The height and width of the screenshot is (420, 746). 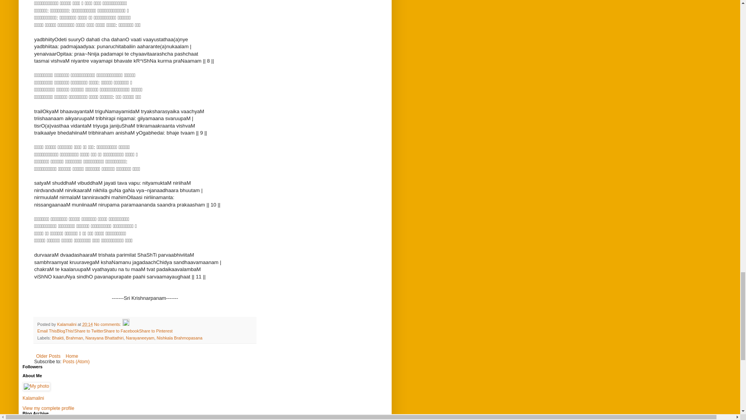 I want to click on No comments:, so click(x=108, y=324).